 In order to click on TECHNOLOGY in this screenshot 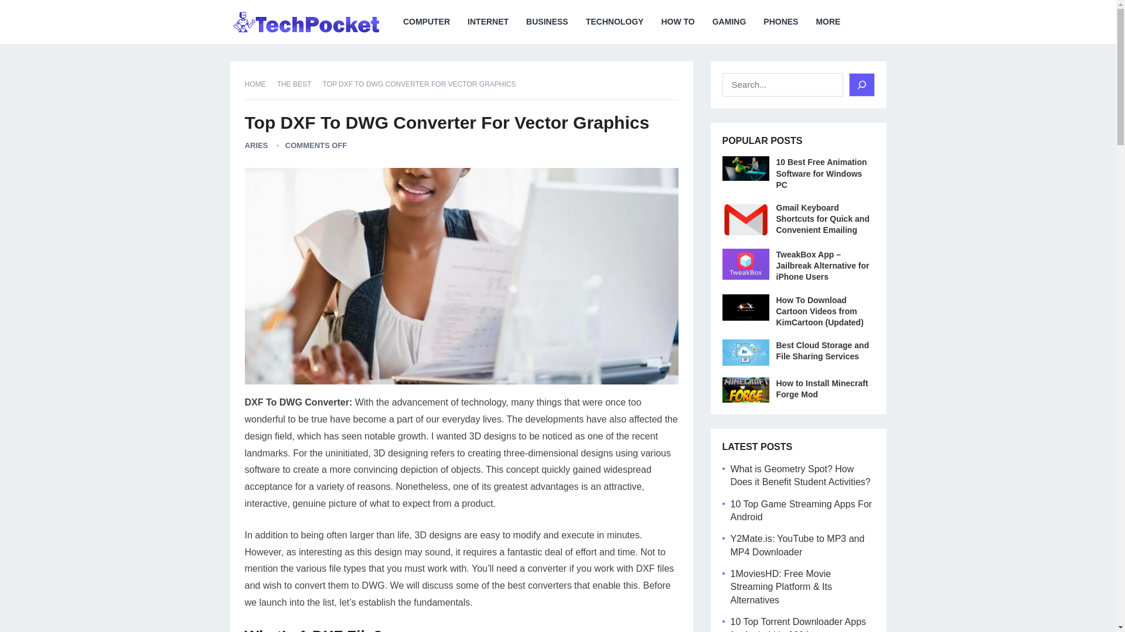, I will do `click(614, 22)`.